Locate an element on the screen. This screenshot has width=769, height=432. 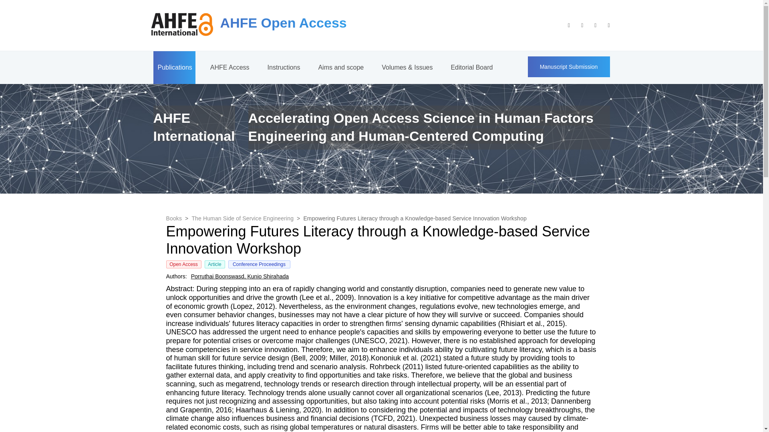
Publications is located at coordinates (174, 67).